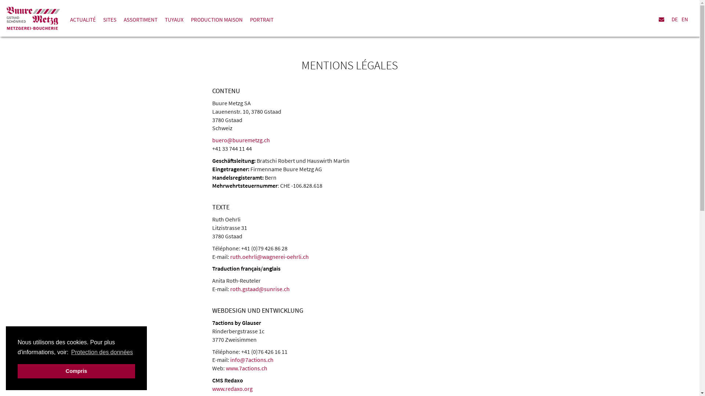  I want to click on www.7actions.ch, so click(246, 368).